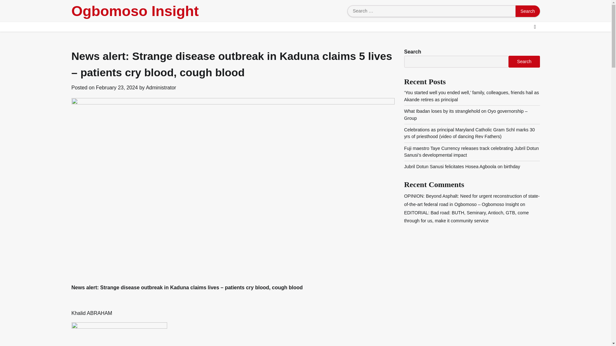 This screenshot has height=346, width=616. I want to click on Search, so click(524, 61).